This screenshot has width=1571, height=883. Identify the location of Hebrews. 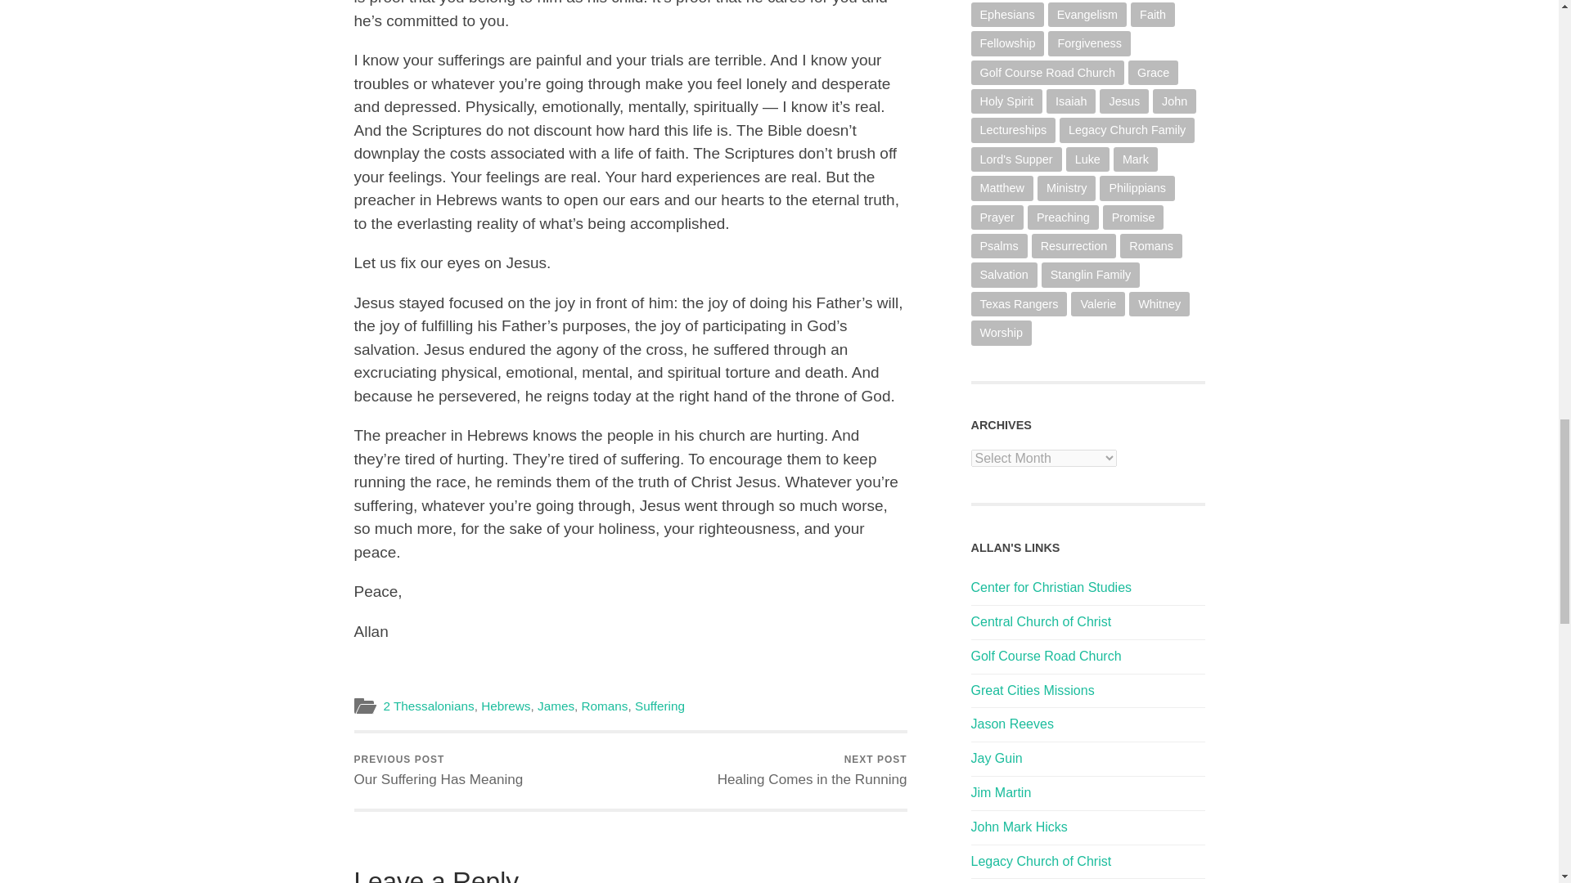
(1041, 861).